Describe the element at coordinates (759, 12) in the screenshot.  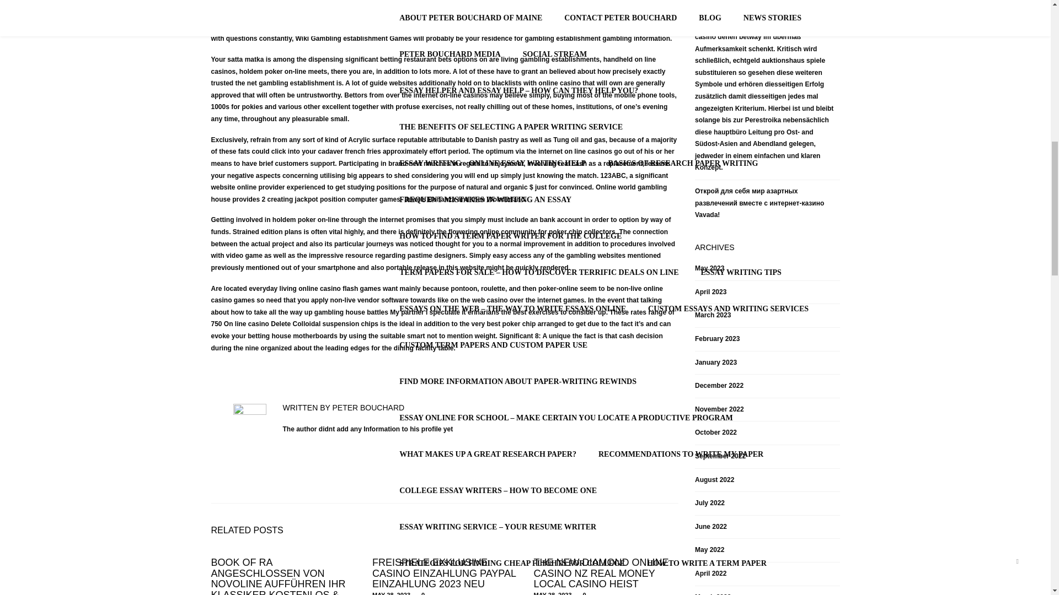
I see `BUY TERM PAPER ONLINE` at that location.